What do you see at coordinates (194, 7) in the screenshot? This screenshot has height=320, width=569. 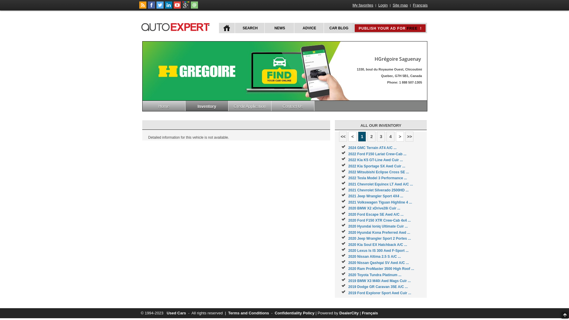 I see `Contact autoExpert.ca` at bounding box center [194, 7].